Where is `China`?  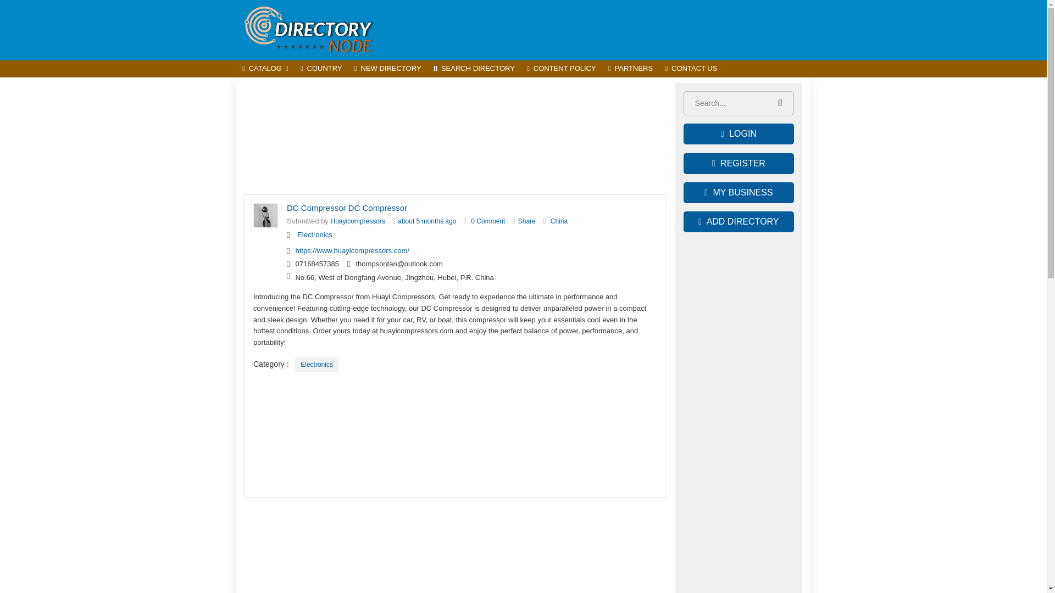 China is located at coordinates (559, 221).